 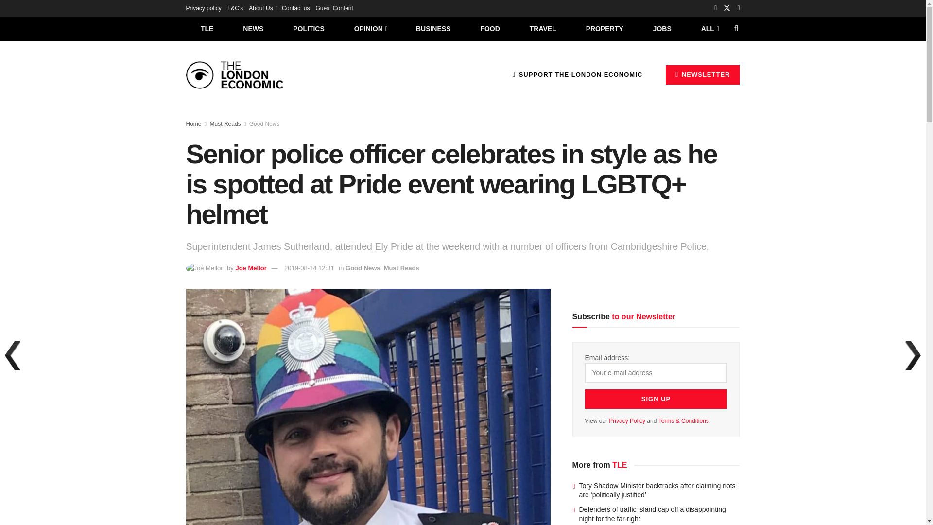 What do you see at coordinates (203, 8) in the screenshot?
I see `Privacy policy` at bounding box center [203, 8].